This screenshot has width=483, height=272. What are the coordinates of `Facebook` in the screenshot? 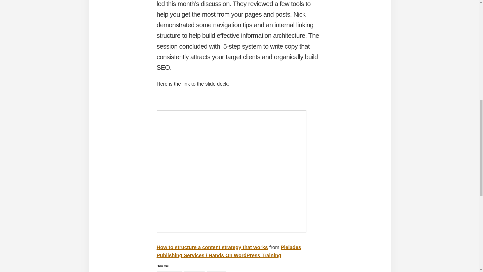 It's located at (169, 271).